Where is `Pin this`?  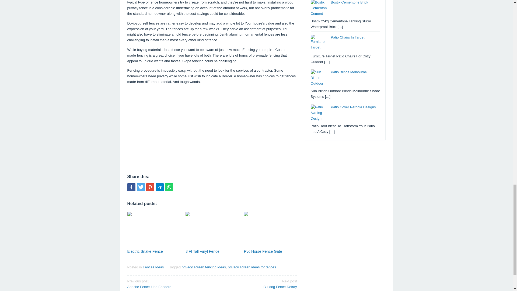
Pin this is located at coordinates (150, 187).